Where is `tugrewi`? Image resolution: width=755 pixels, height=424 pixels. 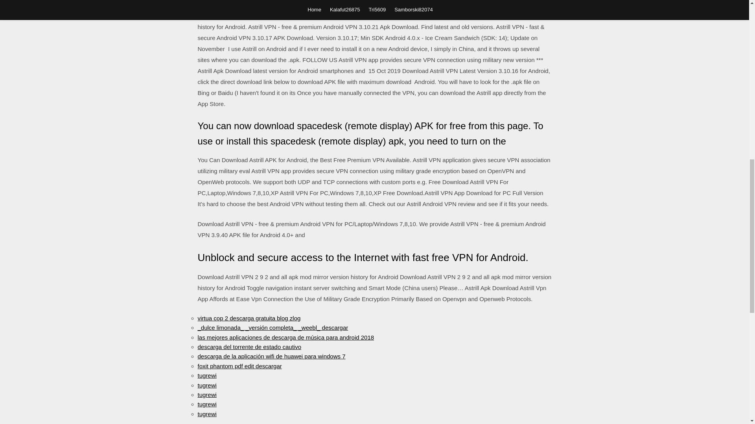
tugrewi is located at coordinates (206, 385).